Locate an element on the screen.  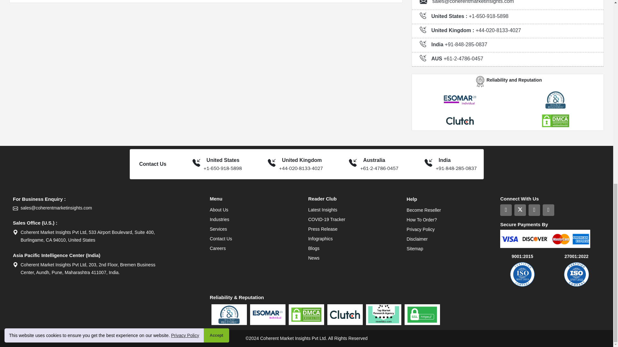
ISO 27001:2022 is located at coordinates (576, 274).